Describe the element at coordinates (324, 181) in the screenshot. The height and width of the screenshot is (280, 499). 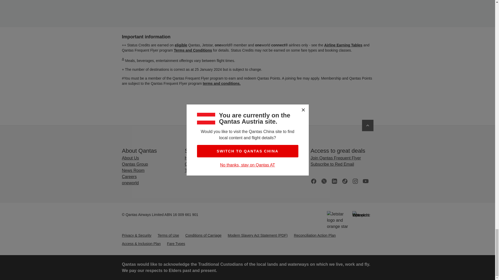
I see `Twitter` at that location.